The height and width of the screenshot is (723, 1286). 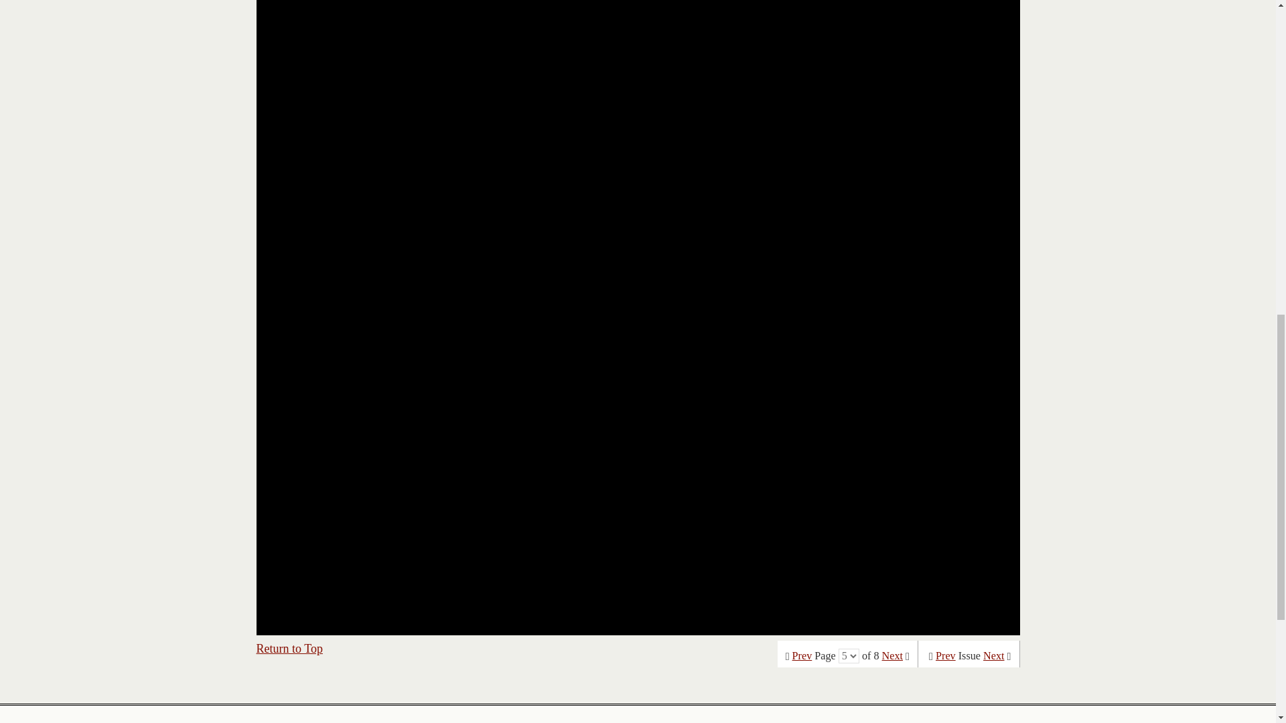 What do you see at coordinates (289, 648) in the screenshot?
I see `Return to Top` at bounding box center [289, 648].